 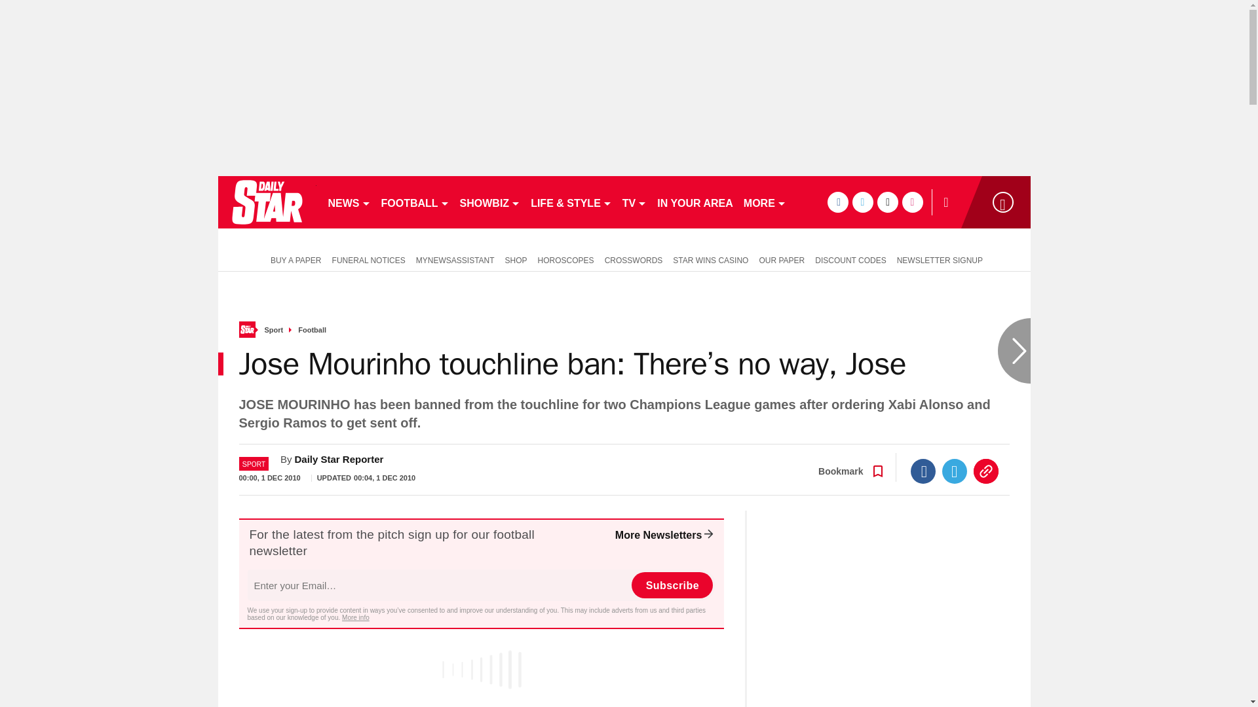 What do you see at coordinates (912, 202) in the screenshot?
I see `instagram` at bounding box center [912, 202].